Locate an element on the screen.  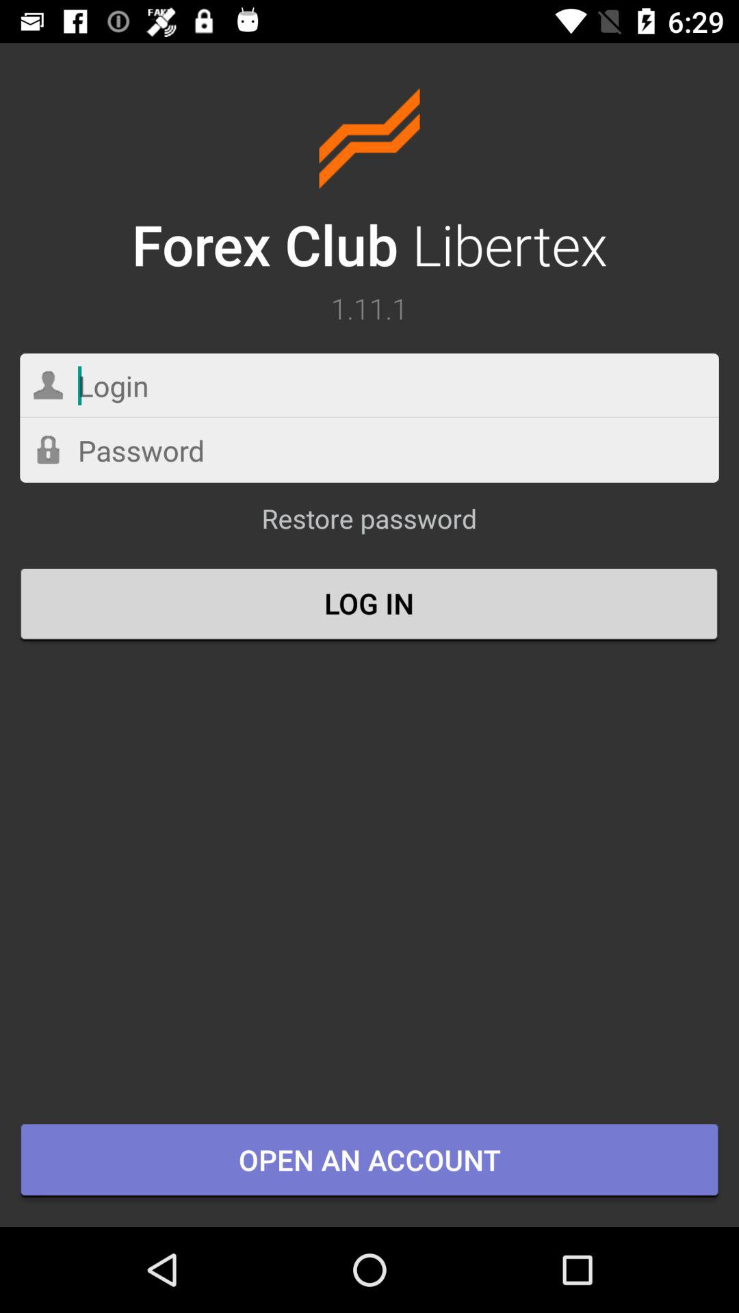
go to account created is located at coordinates (369, 450).